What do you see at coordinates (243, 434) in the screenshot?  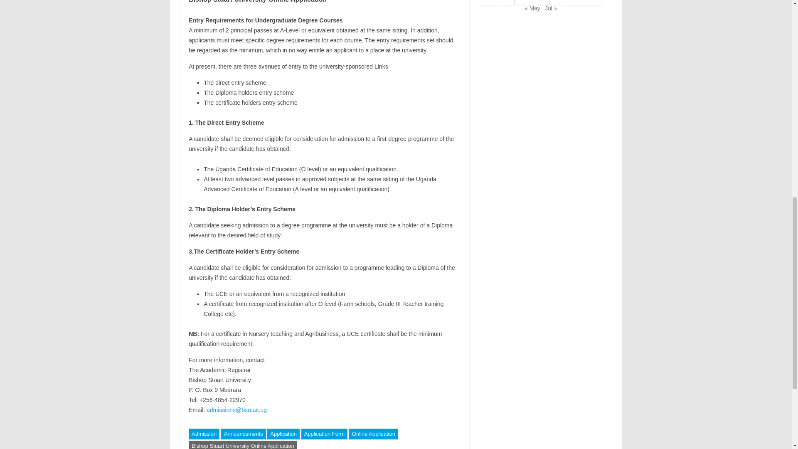 I see `Announcements` at bounding box center [243, 434].